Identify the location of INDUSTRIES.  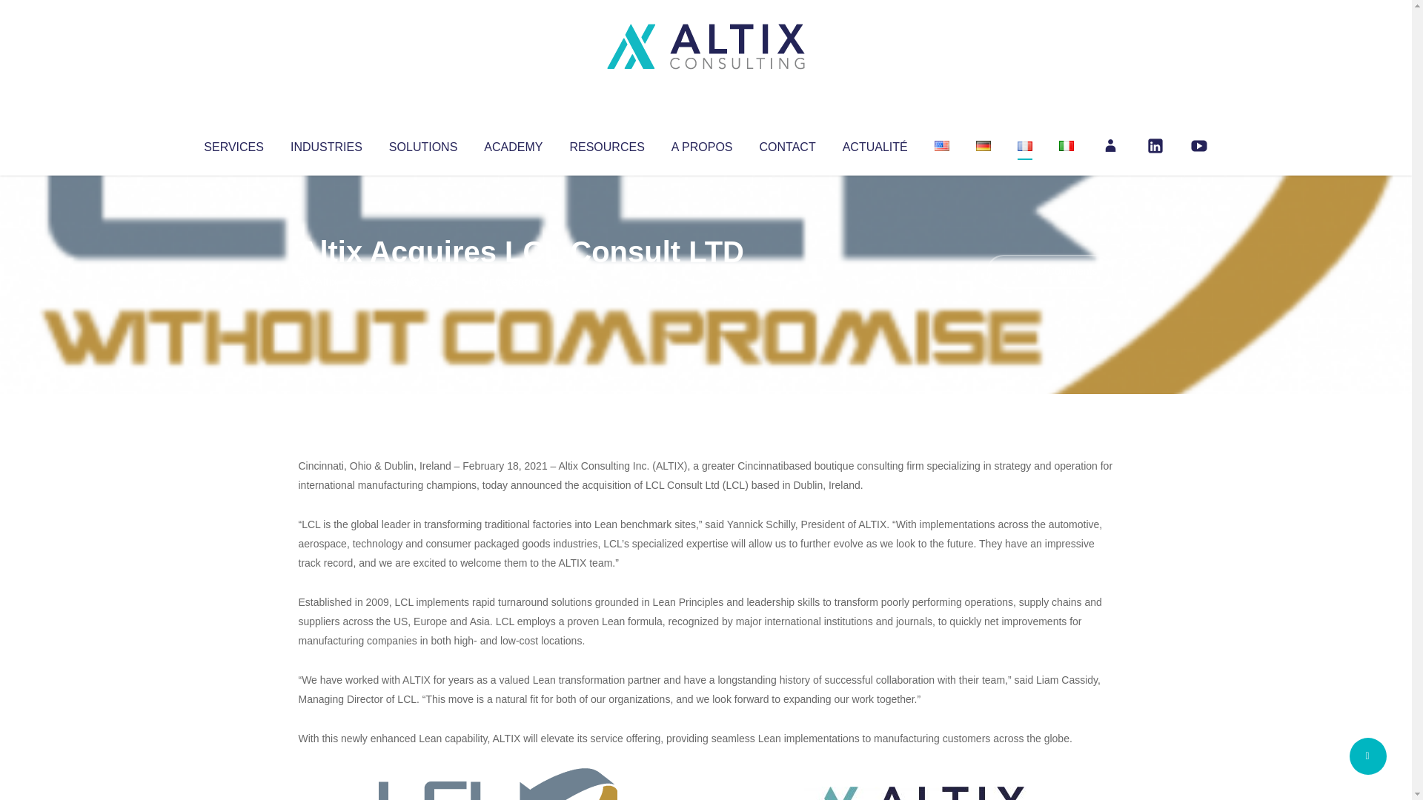
(326, 144).